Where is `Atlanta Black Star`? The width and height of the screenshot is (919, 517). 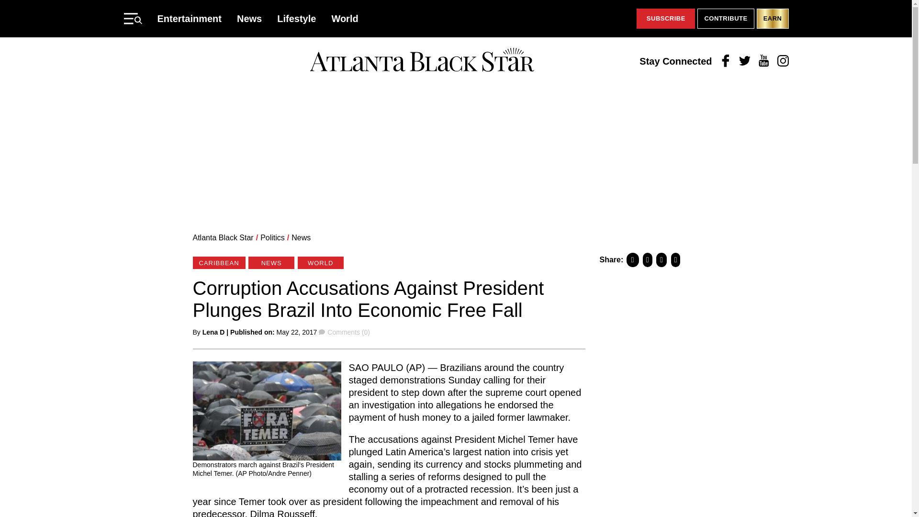 Atlanta Black Star is located at coordinates (223, 237).